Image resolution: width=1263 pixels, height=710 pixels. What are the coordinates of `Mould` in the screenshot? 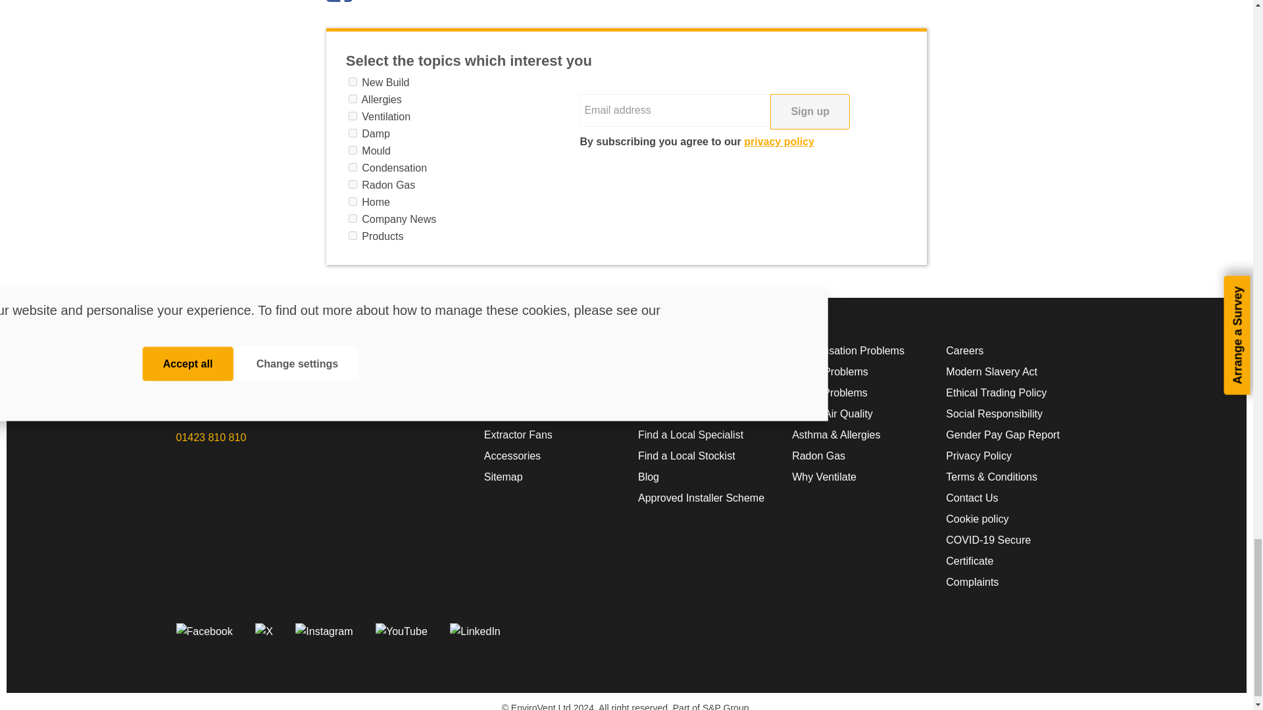 It's located at (353, 150).